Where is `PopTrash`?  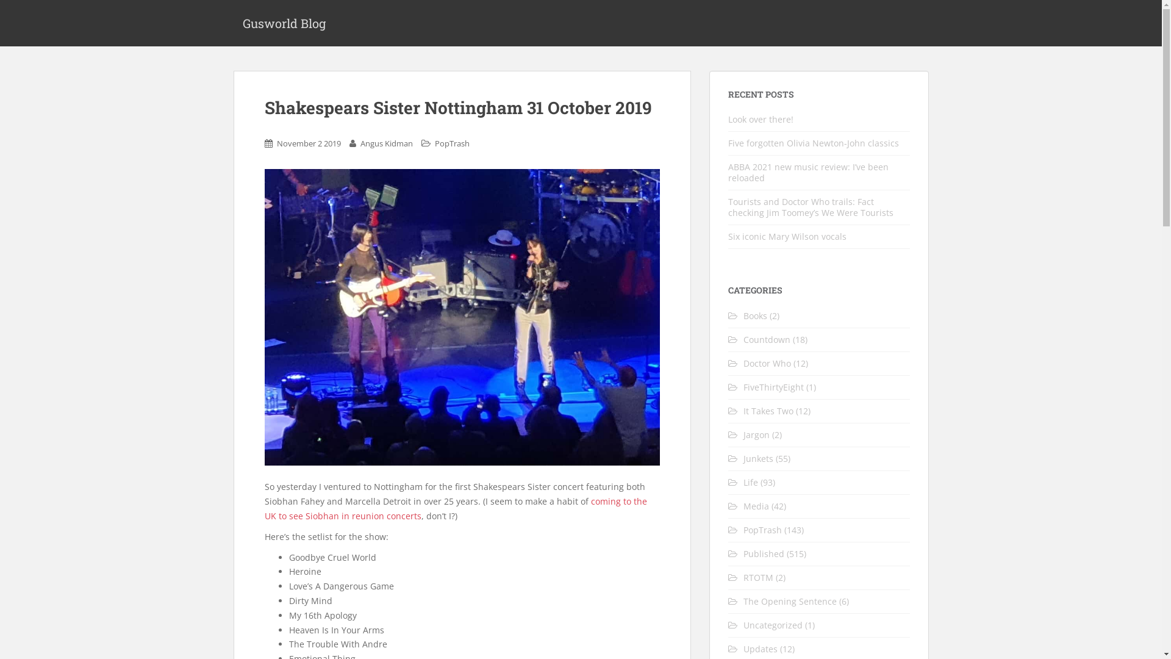 PopTrash is located at coordinates (451, 143).